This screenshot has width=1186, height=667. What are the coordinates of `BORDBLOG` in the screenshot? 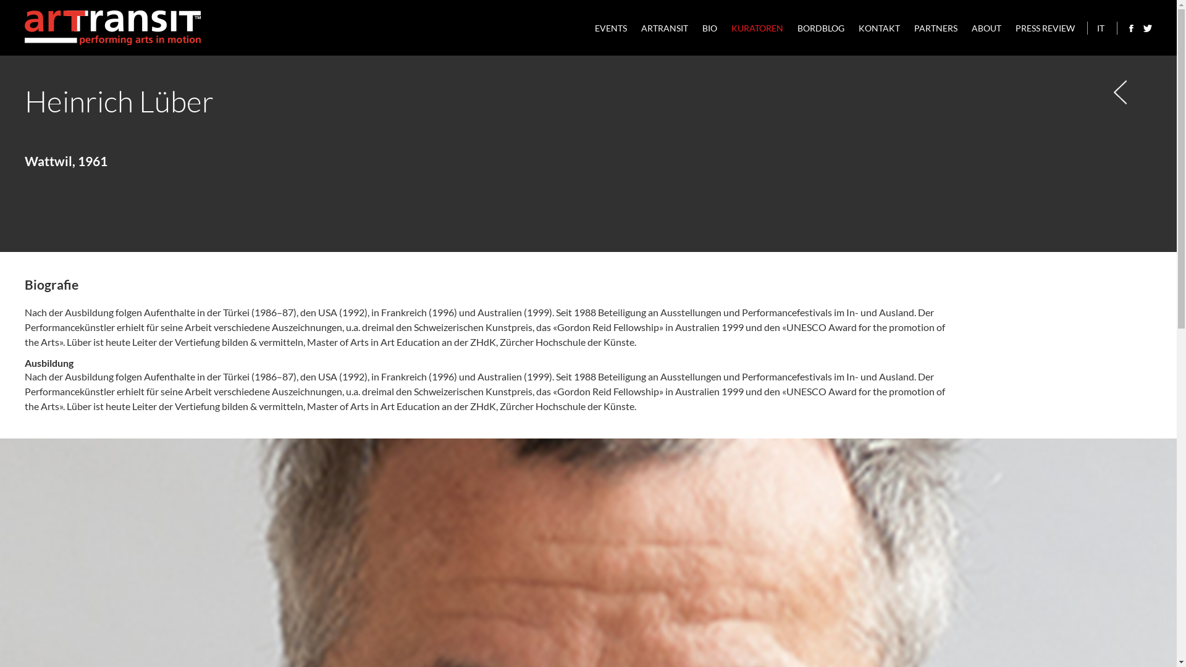 It's located at (821, 28).